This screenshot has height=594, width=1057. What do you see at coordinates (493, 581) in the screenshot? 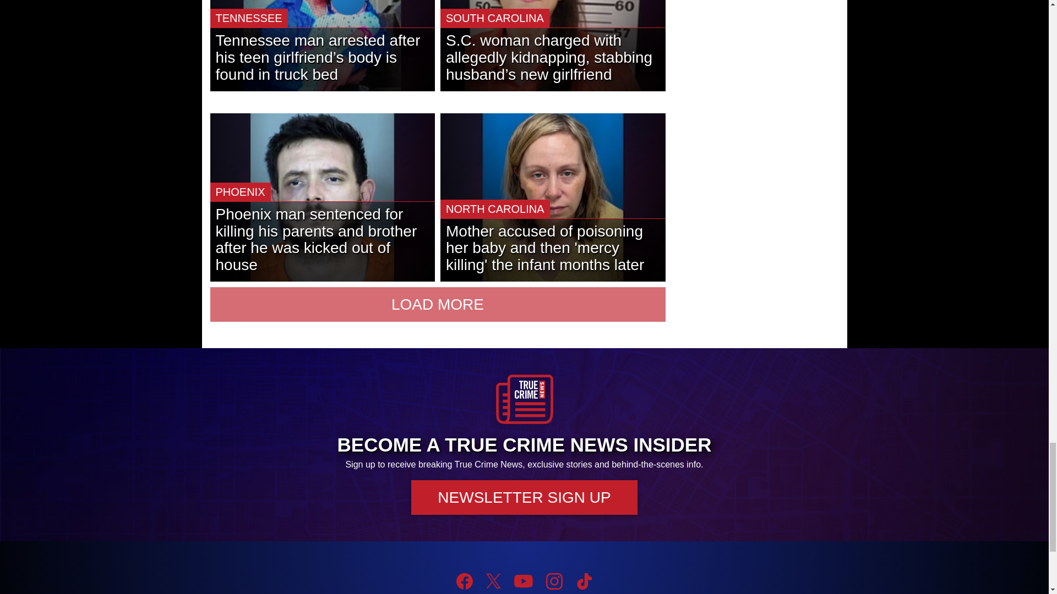
I see `Twitter` at bounding box center [493, 581].